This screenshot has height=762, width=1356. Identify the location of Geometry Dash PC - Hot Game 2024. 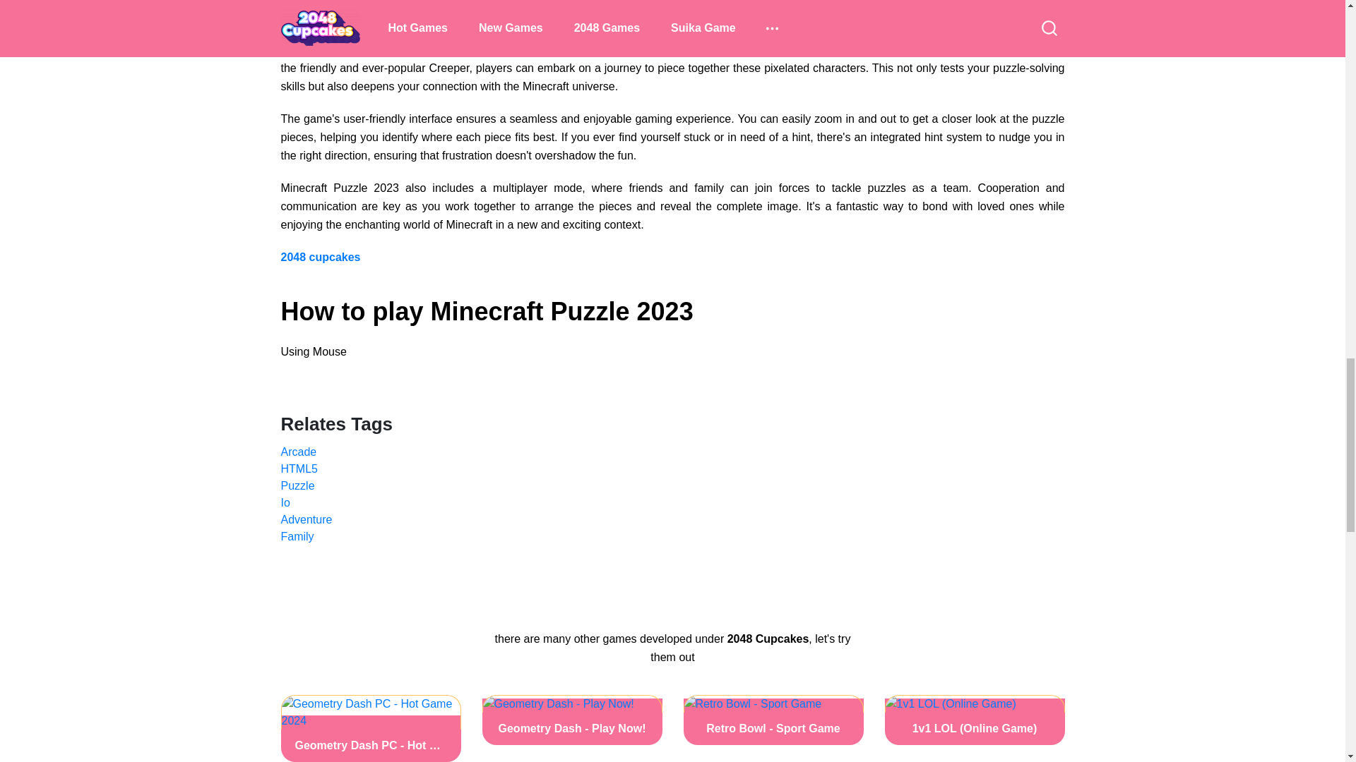
(370, 728).